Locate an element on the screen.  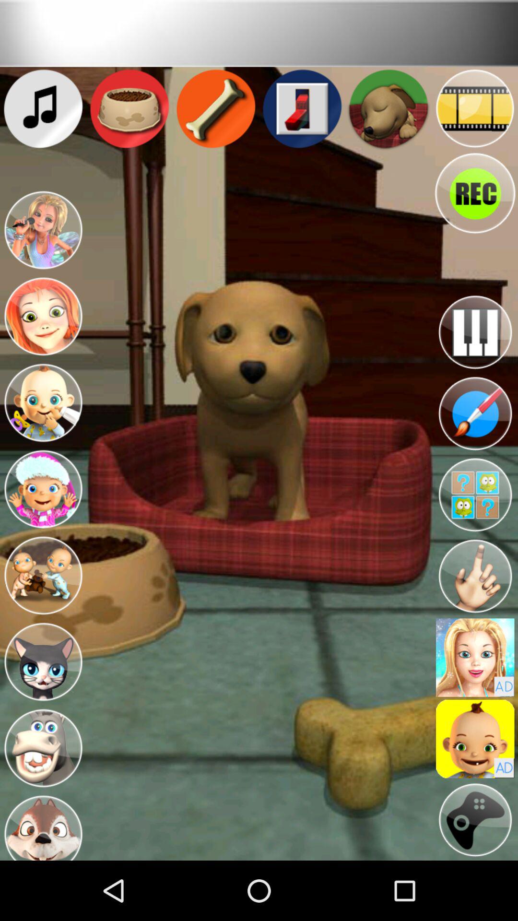
use avatar is located at coordinates (475, 657).